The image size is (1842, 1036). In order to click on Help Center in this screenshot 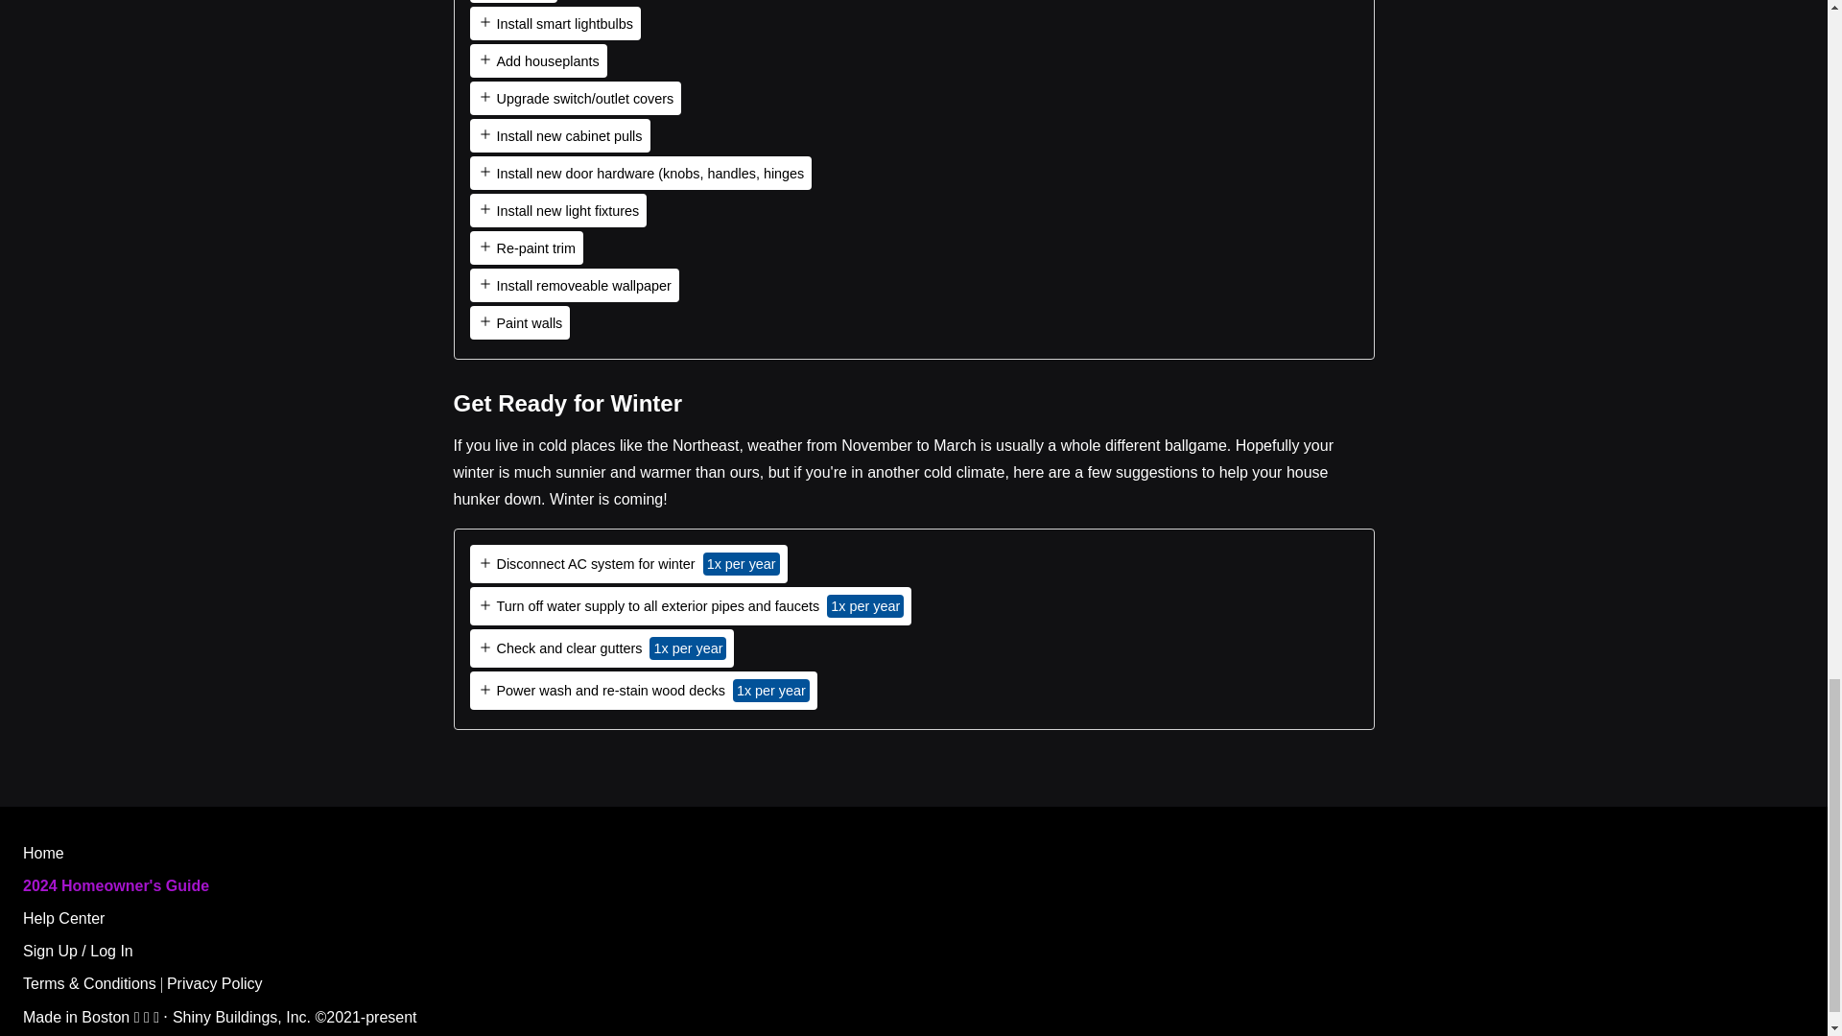, I will do `click(63, 918)`.